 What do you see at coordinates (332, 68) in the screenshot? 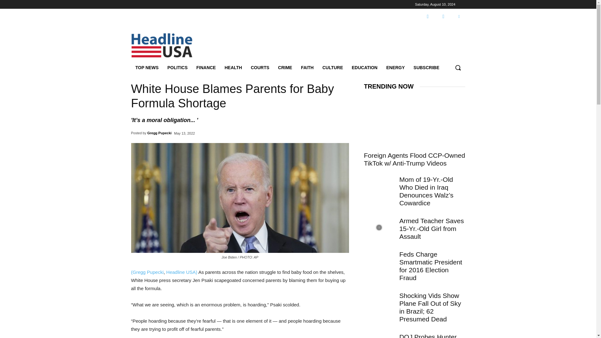
I see `CULTURE` at bounding box center [332, 68].